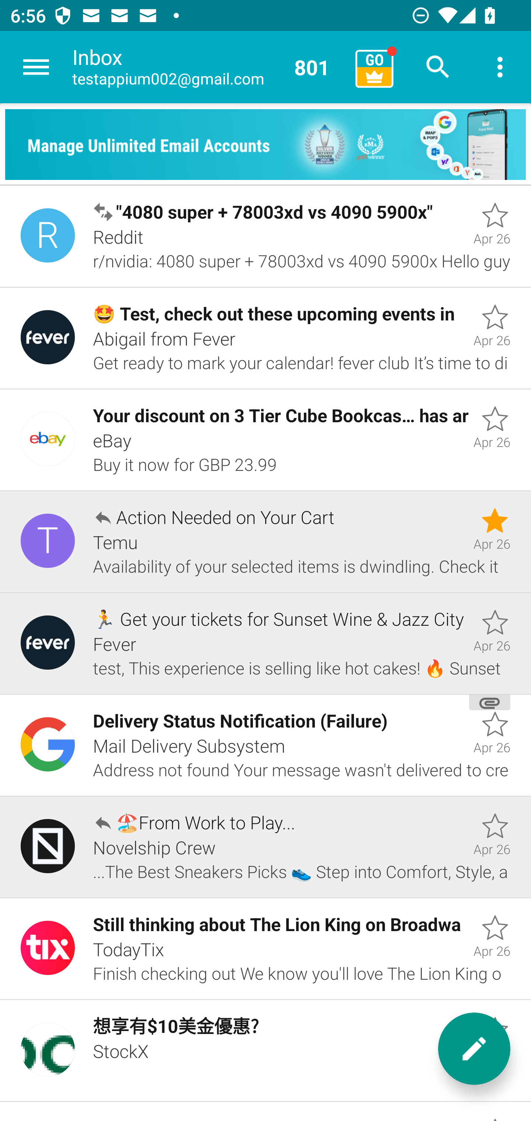  Describe the element at coordinates (265, 1051) in the screenshot. I see `Unread, 想享有$10美金優惠?, StockX, Apr 26` at that location.